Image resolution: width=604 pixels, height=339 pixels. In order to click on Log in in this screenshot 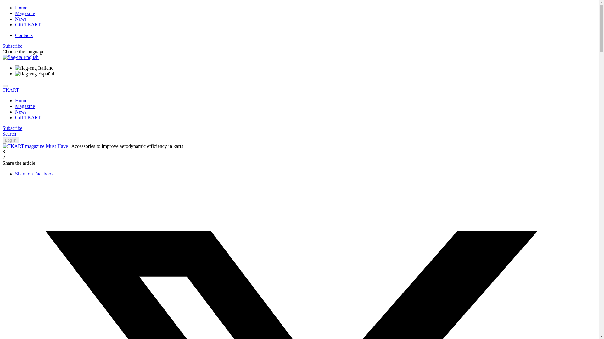, I will do `click(10, 140)`.